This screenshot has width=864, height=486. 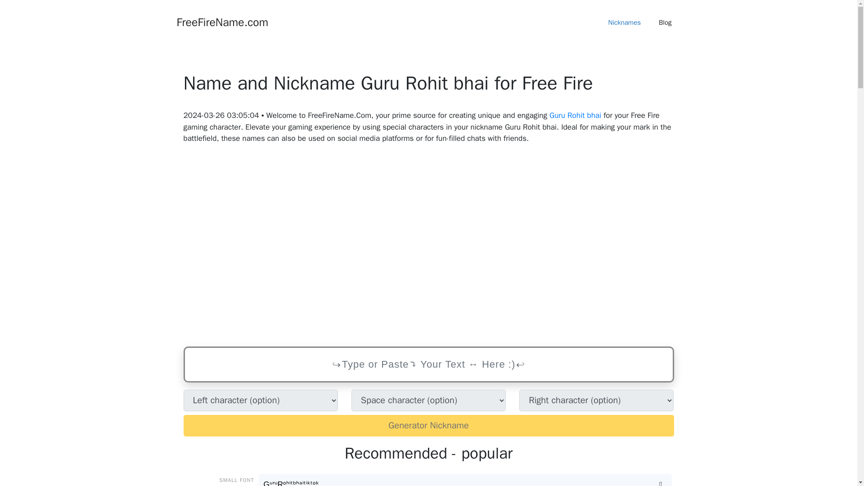 What do you see at coordinates (625, 22) in the screenshot?
I see `Nicknames` at bounding box center [625, 22].